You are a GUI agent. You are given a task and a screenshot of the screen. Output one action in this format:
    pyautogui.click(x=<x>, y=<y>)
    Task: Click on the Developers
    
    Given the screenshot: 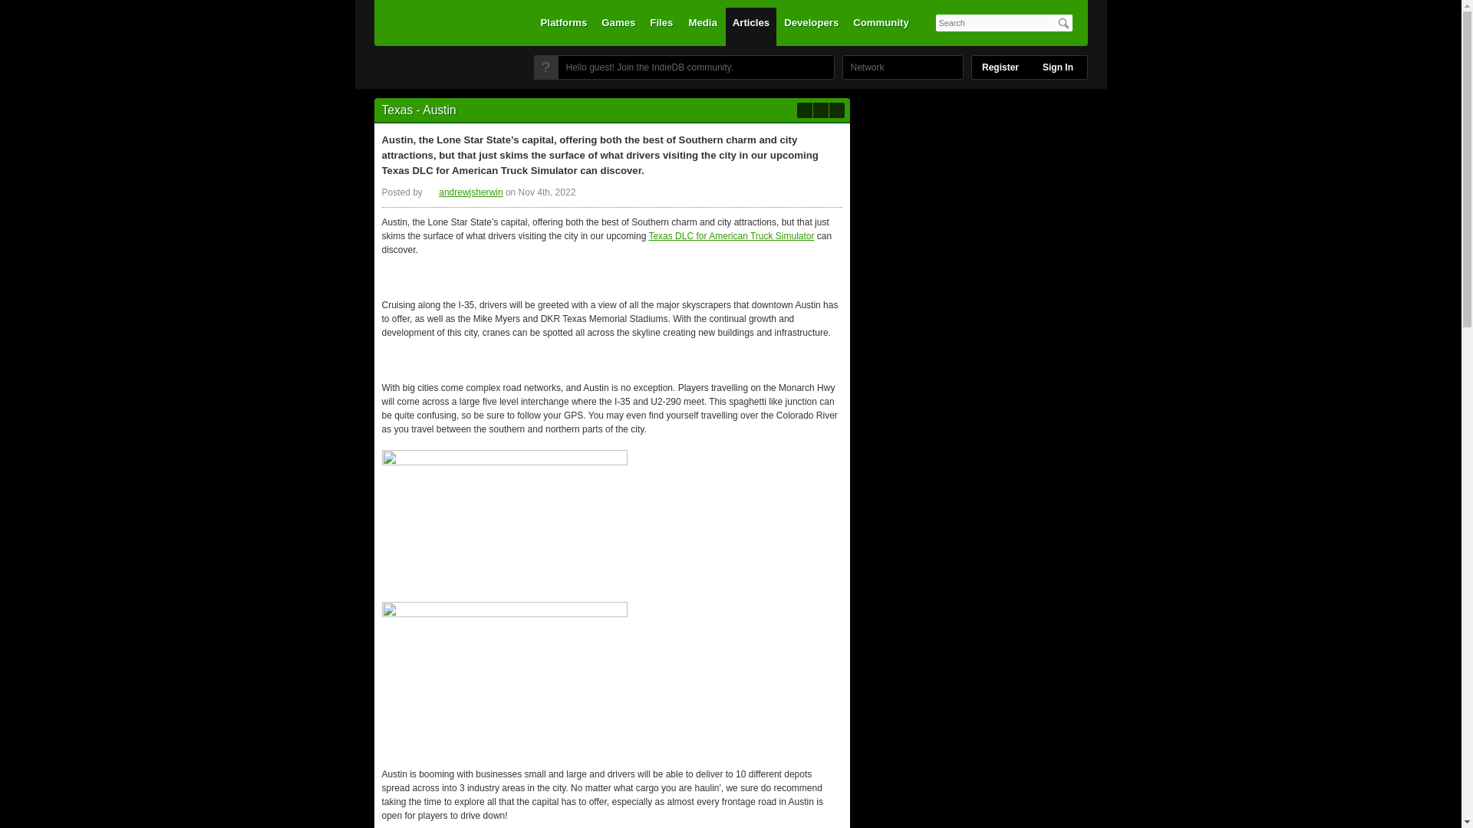 What is the action you would take?
    pyautogui.click(x=812, y=26)
    